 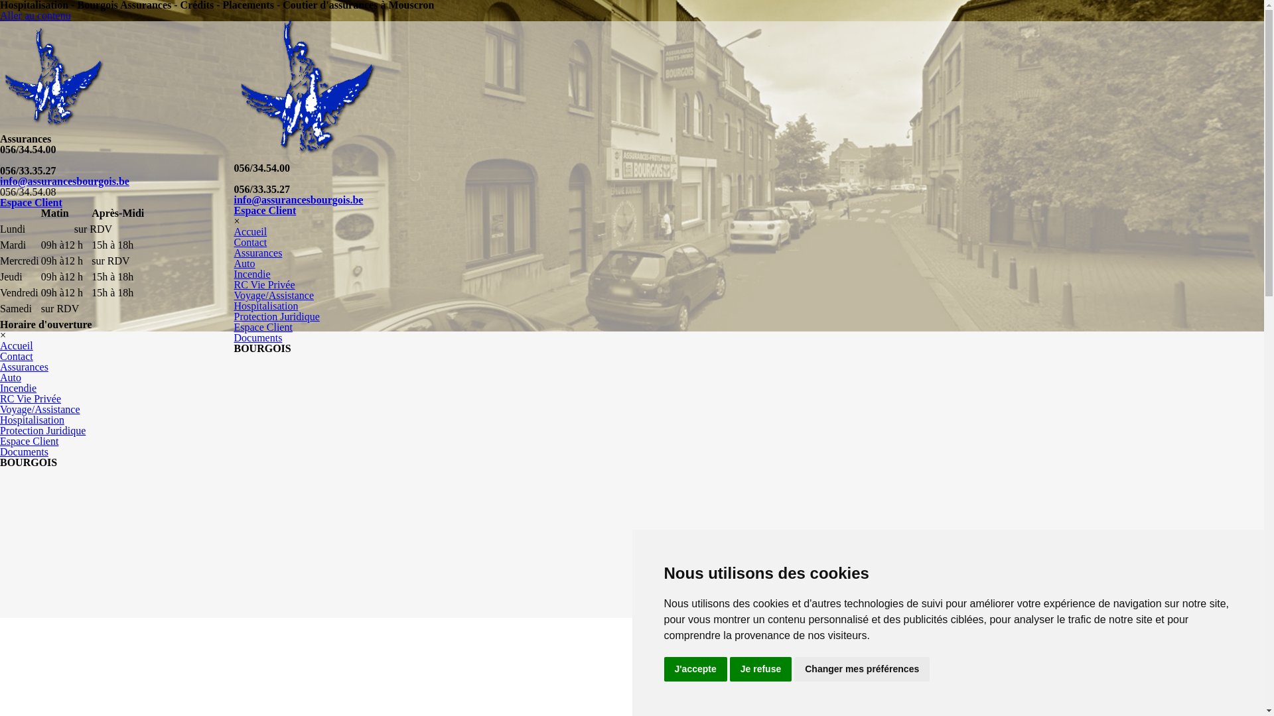 I want to click on Assurances, so click(x=24, y=367).